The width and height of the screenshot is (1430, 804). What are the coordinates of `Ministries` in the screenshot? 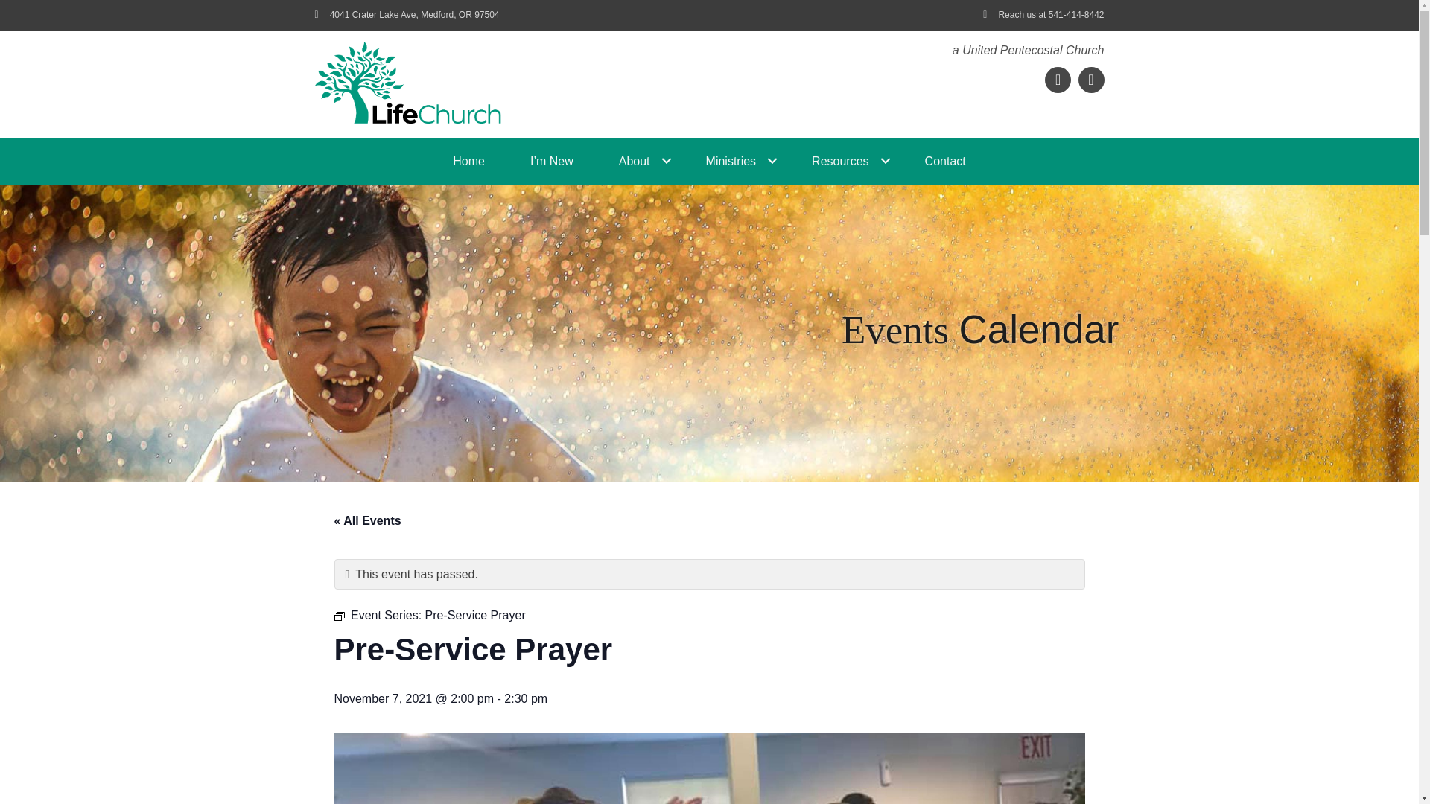 It's located at (736, 161).